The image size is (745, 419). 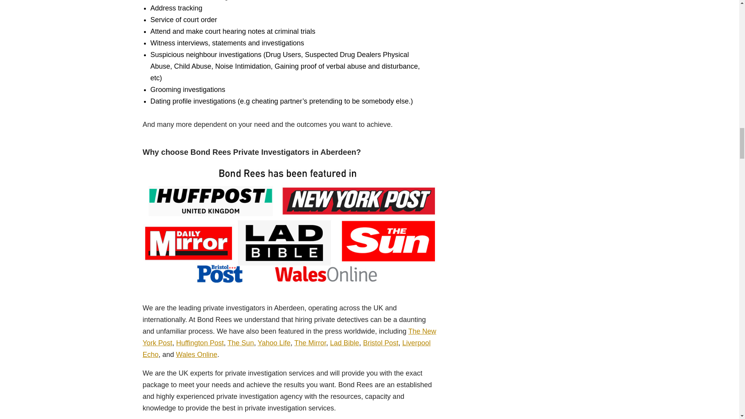 What do you see at coordinates (310, 343) in the screenshot?
I see `The Mirror` at bounding box center [310, 343].